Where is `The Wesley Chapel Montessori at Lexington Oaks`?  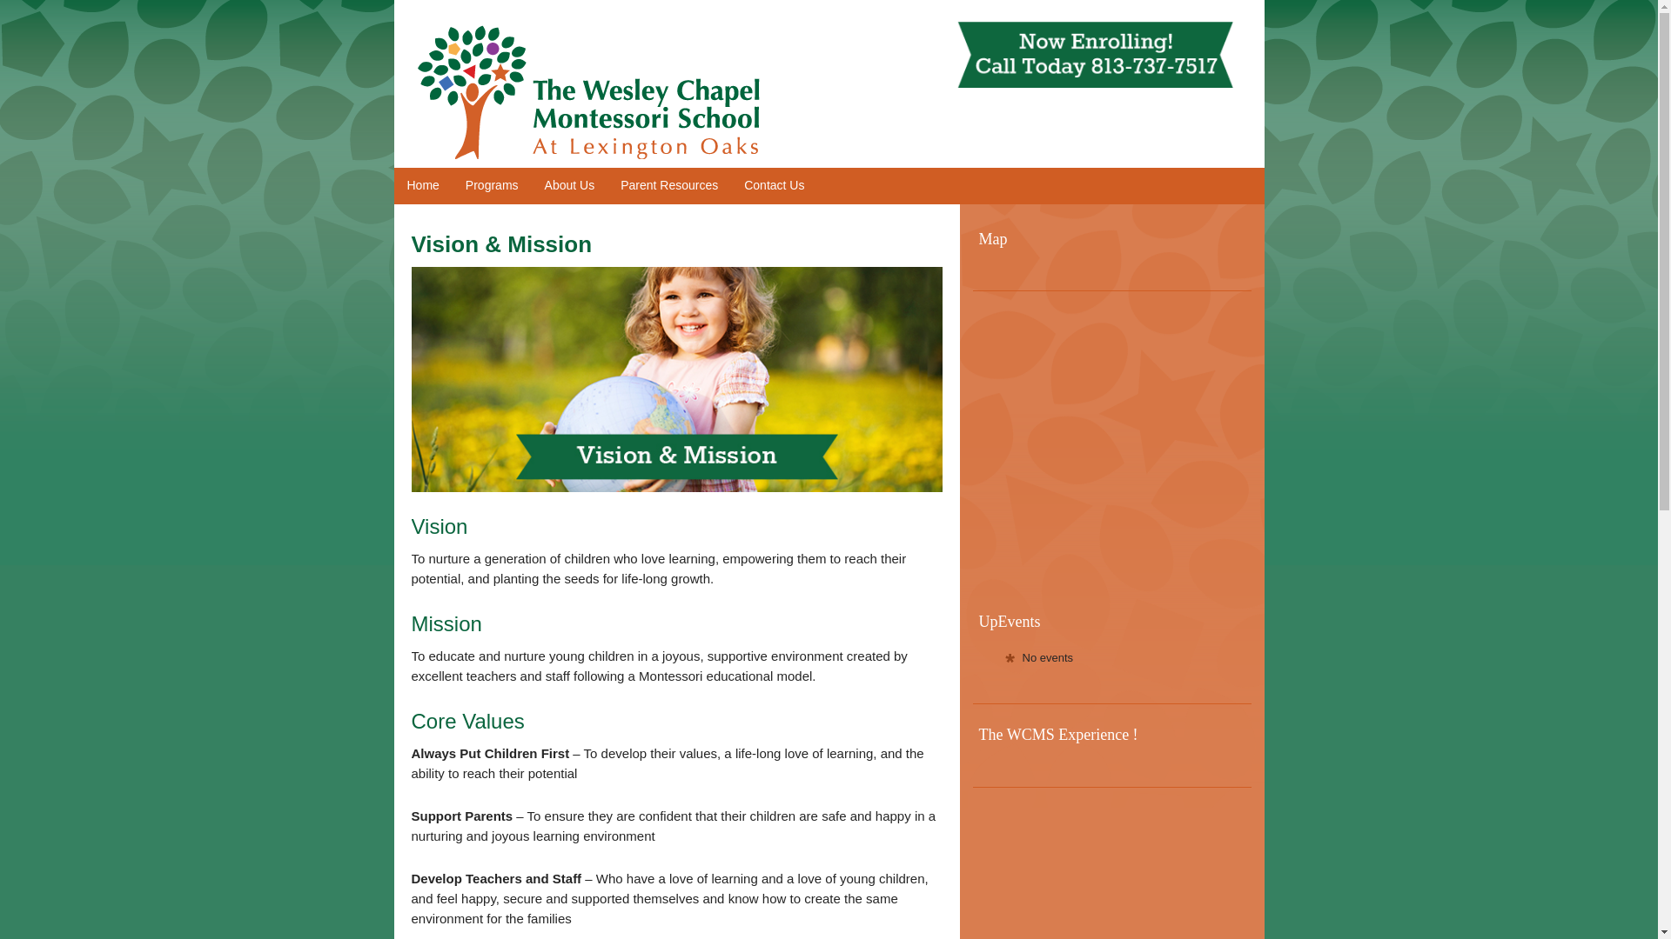 The Wesley Chapel Montessori at Lexington Oaks is located at coordinates (599, 100).